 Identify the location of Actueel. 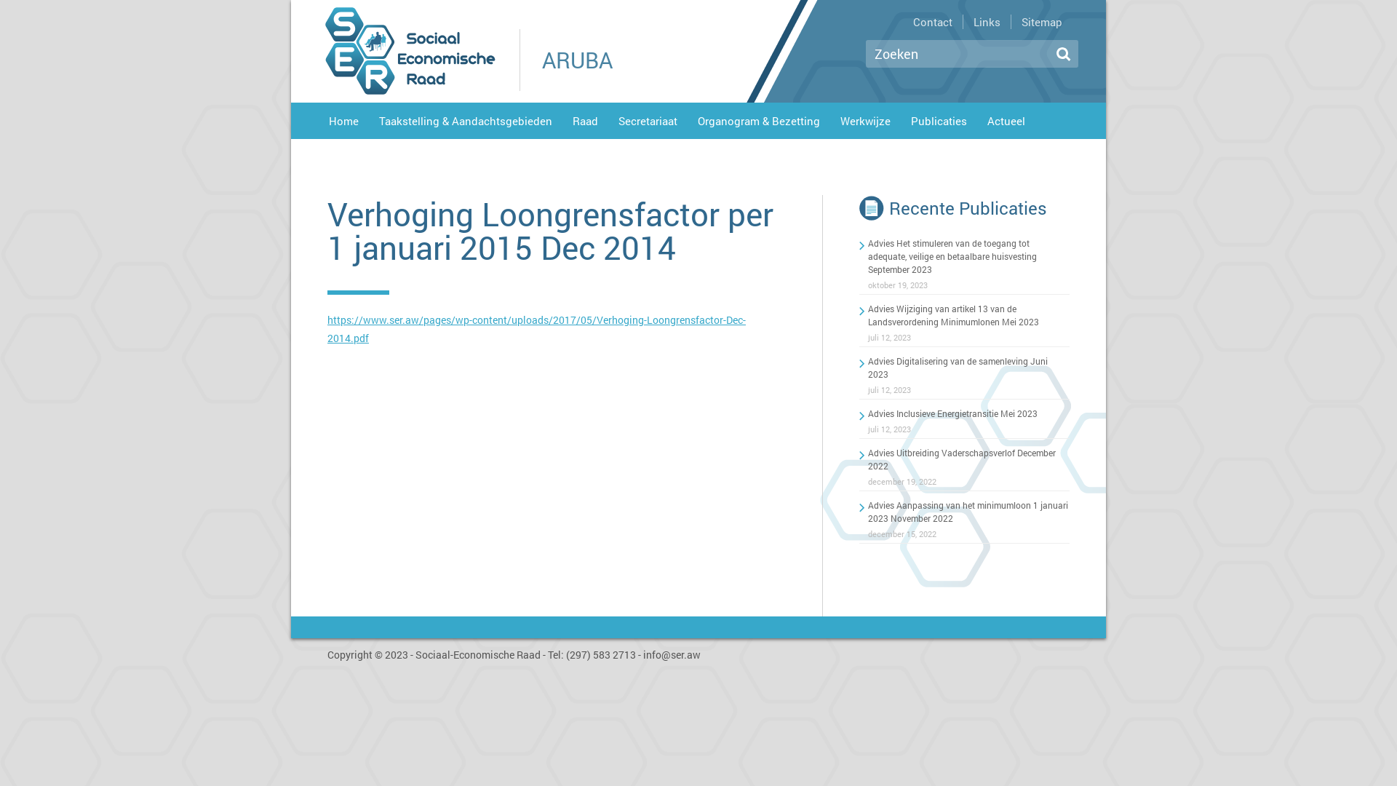
(1006, 124).